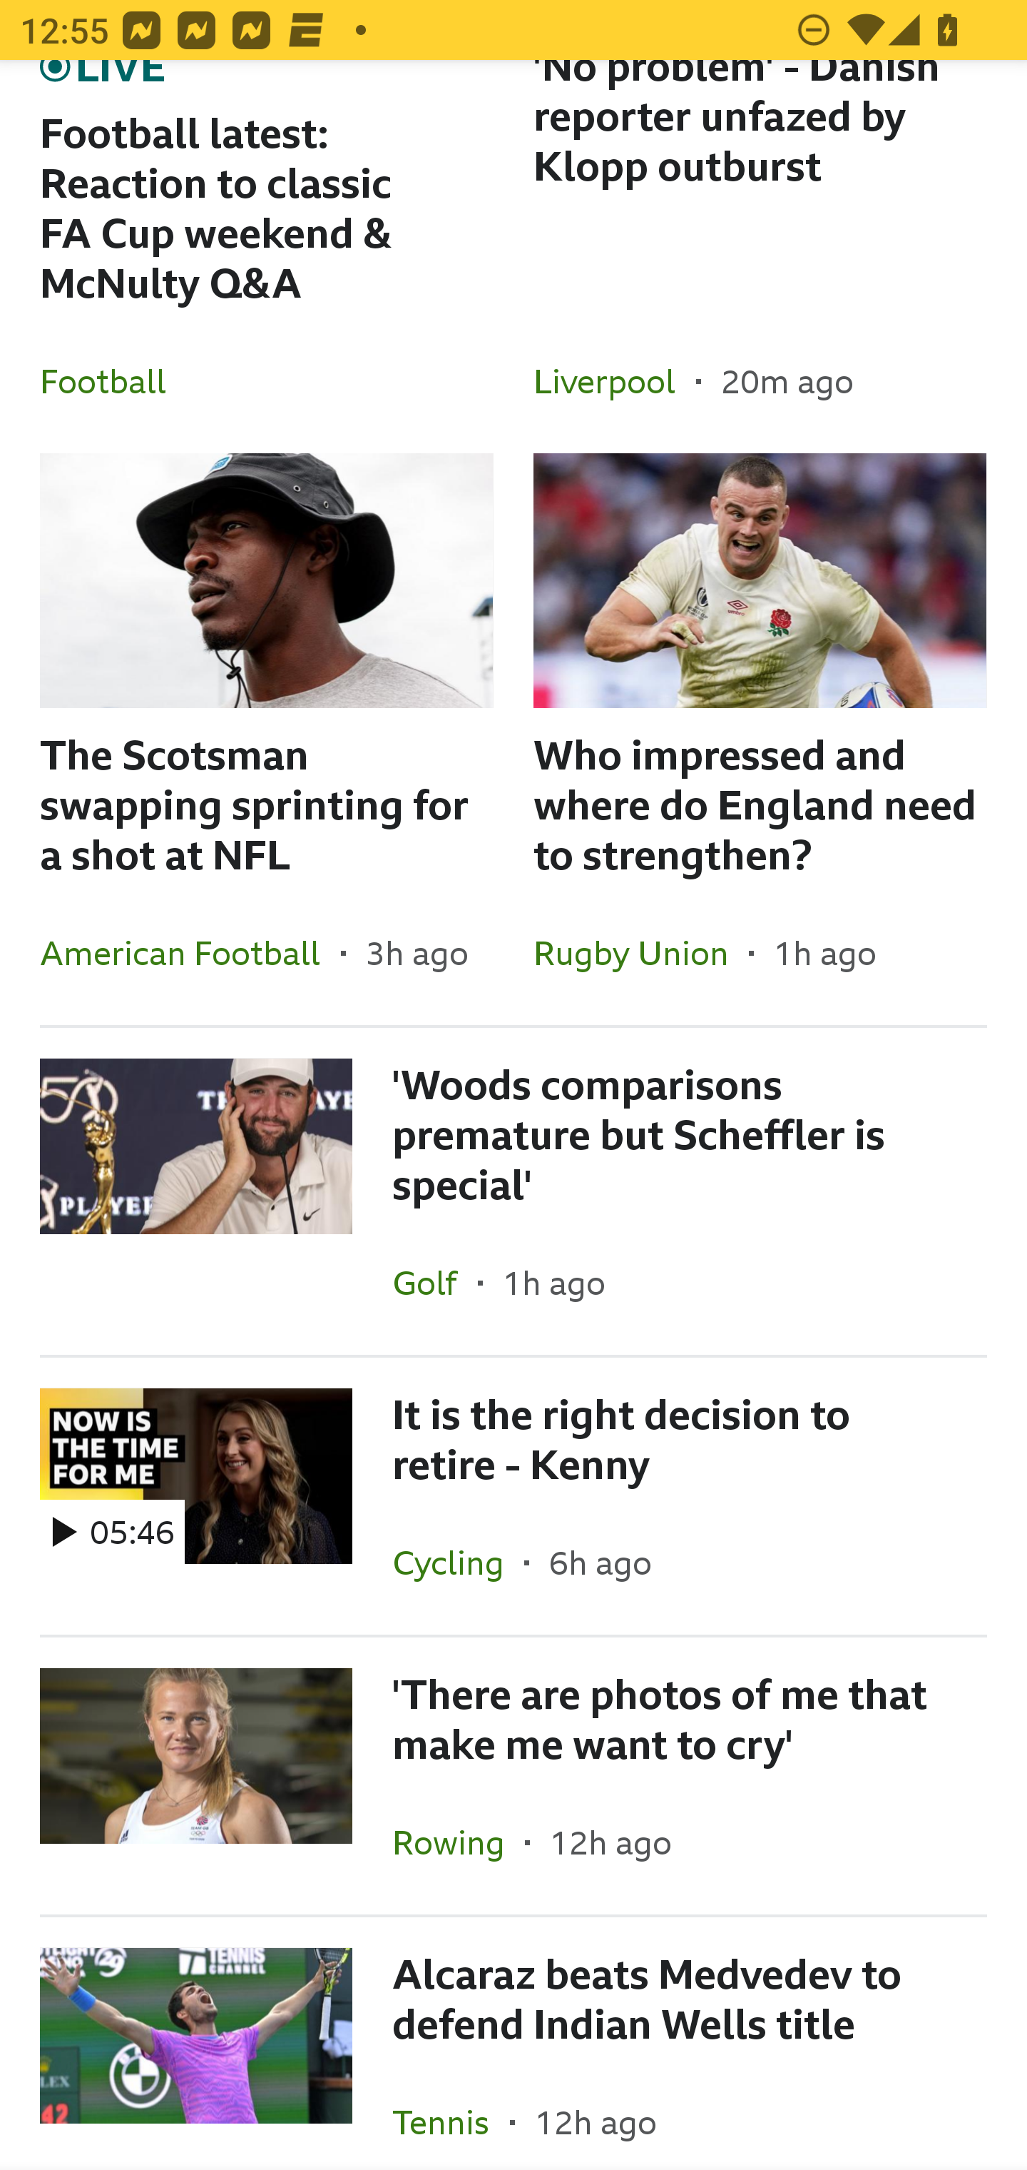  I want to click on American Football In the section American Football, so click(190, 952).